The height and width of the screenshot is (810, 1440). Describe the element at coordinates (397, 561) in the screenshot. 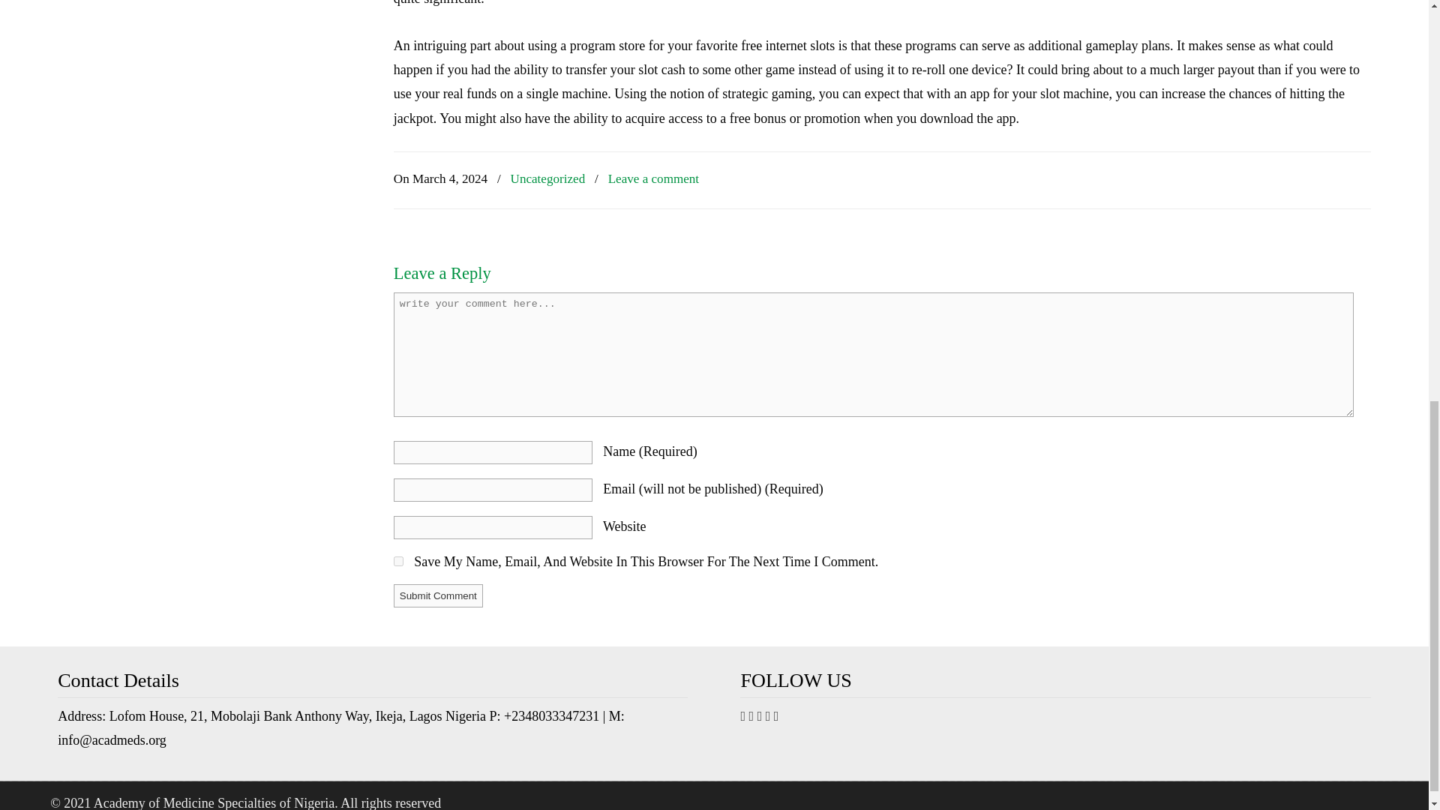

I see `yes` at that location.